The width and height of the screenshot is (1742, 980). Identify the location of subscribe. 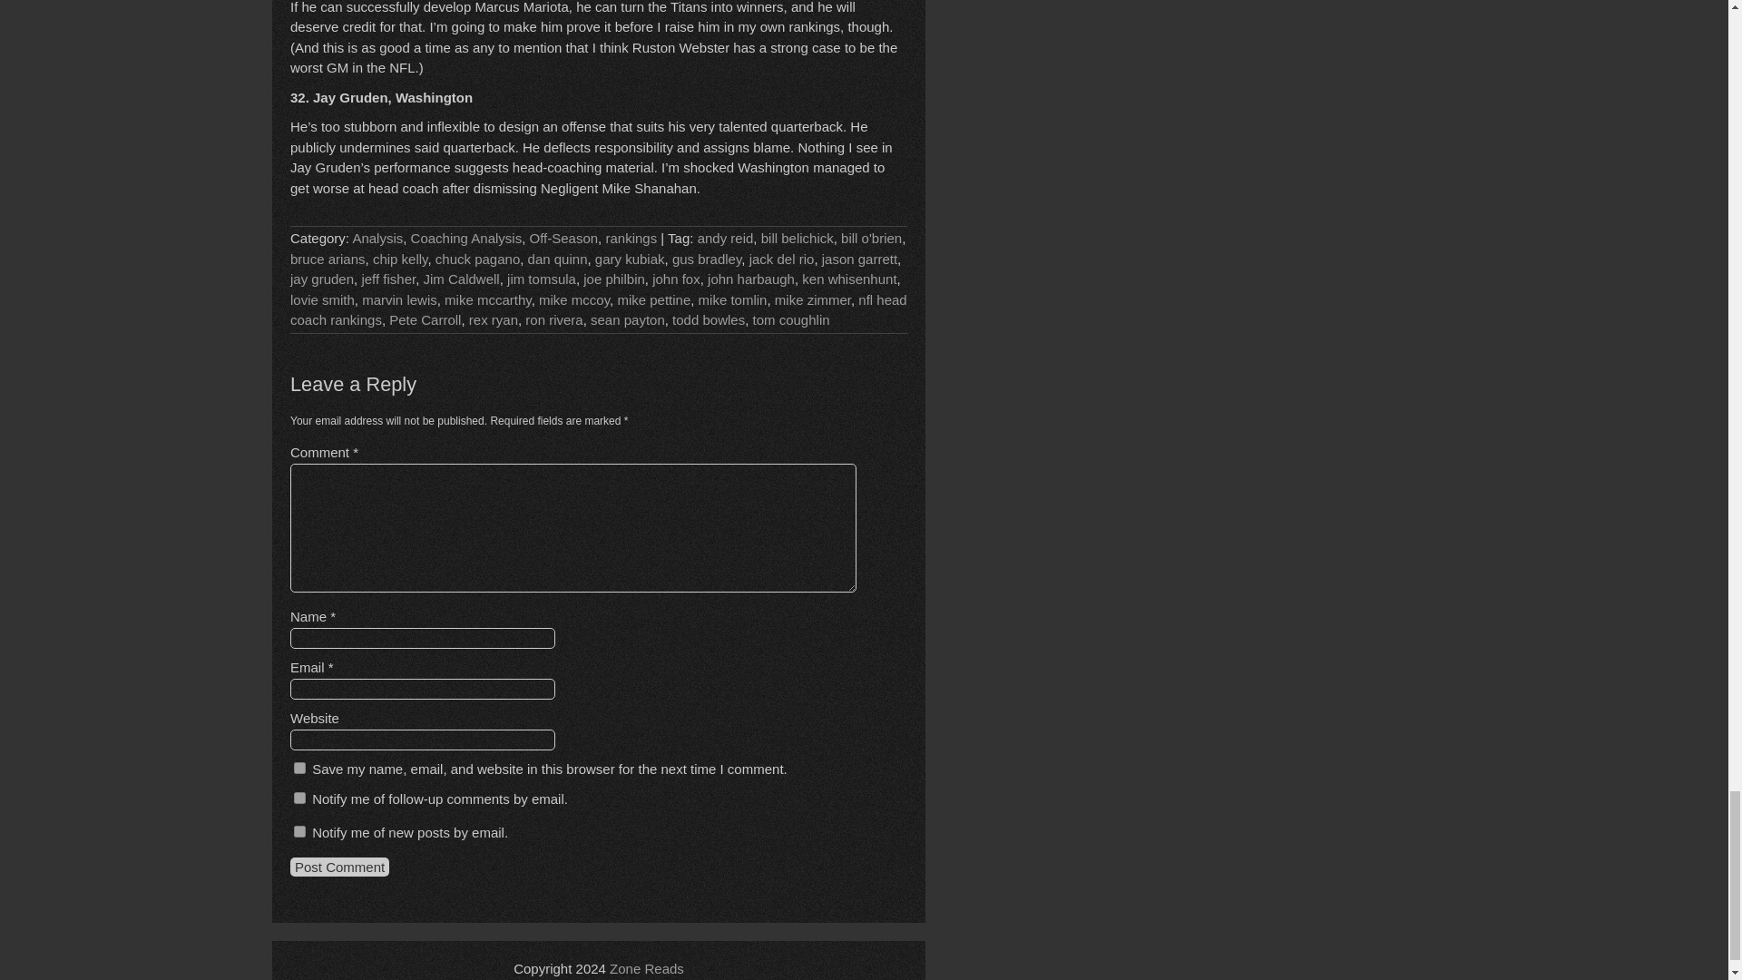
(299, 831).